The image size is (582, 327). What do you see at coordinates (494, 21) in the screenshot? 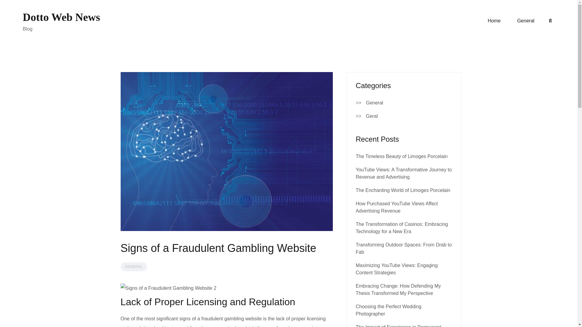
I see `Home` at bounding box center [494, 21].